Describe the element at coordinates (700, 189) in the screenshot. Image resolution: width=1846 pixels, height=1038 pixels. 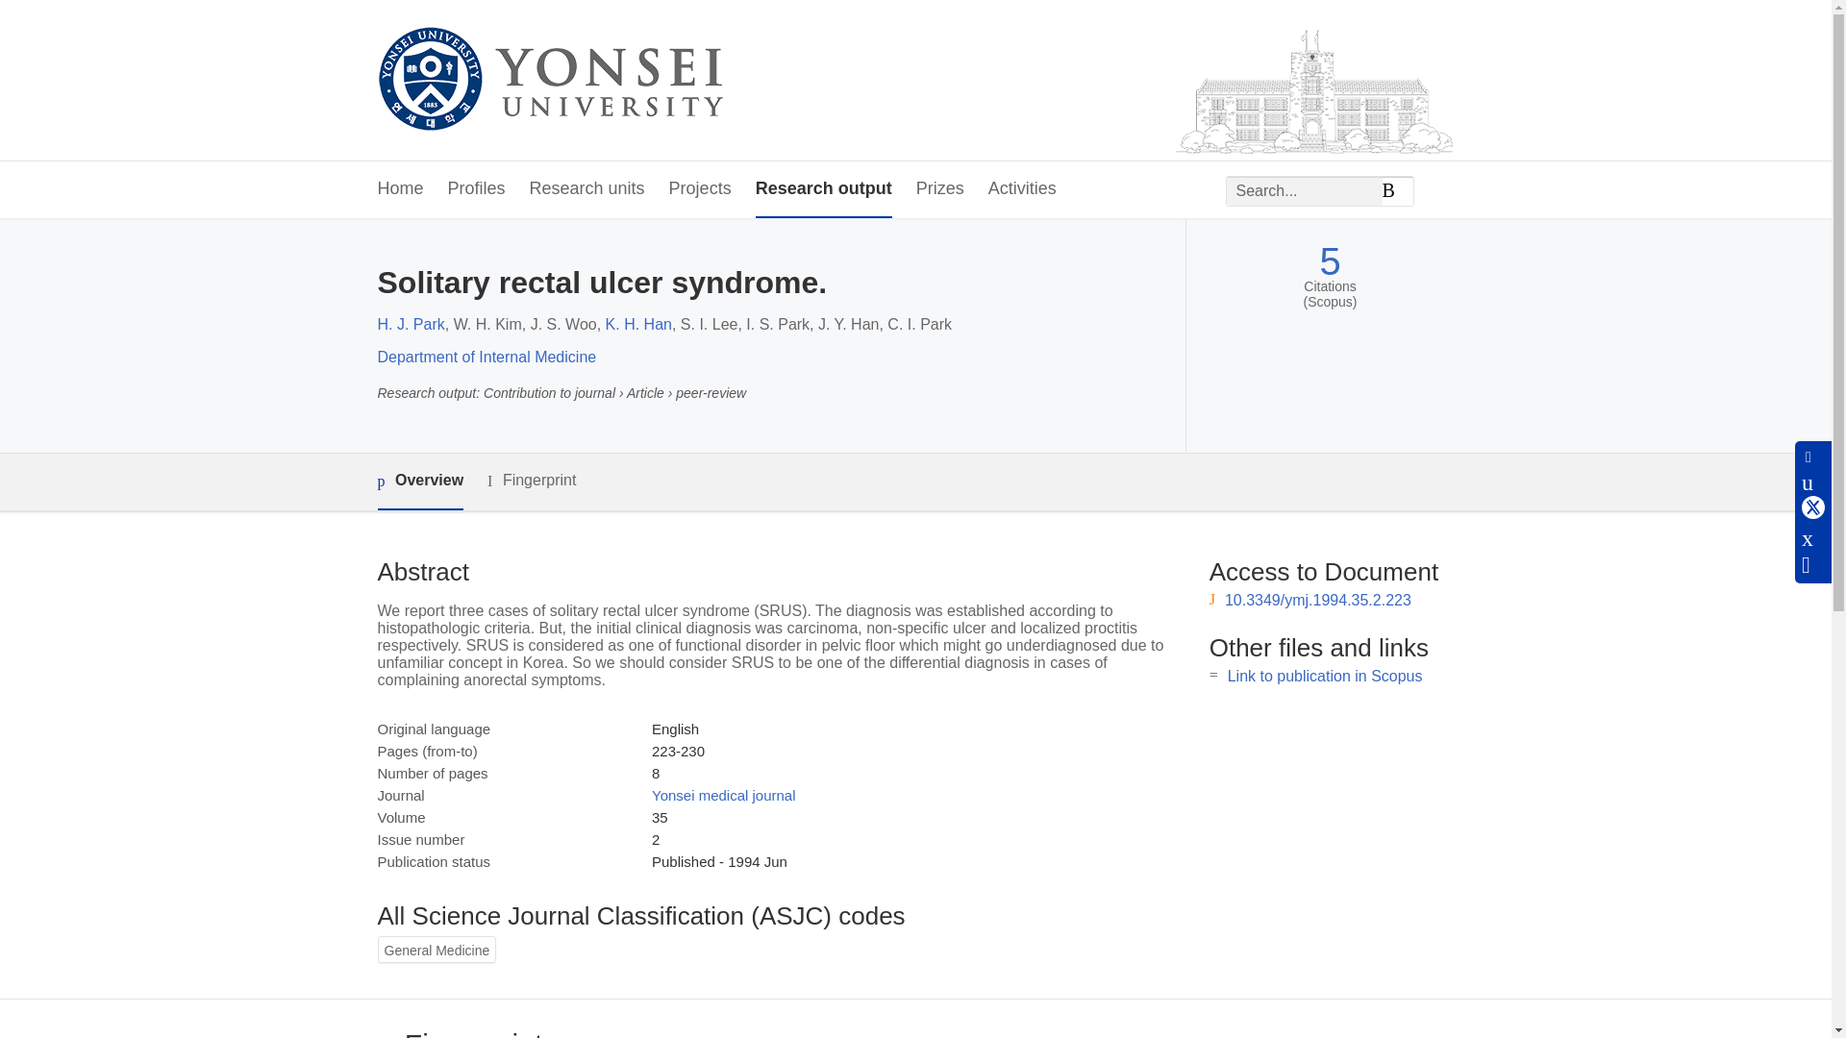
I see `Projects` at that location.